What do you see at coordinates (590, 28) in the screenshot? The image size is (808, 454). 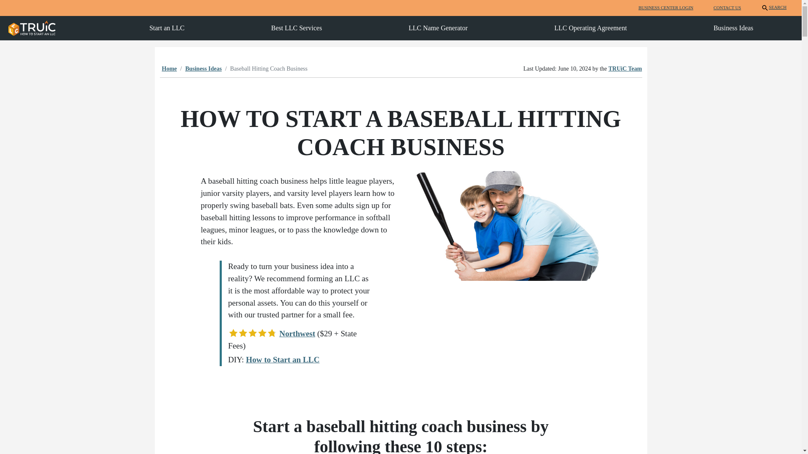 I see `LLC Operating Agreement` at bounding box center [590, 28].